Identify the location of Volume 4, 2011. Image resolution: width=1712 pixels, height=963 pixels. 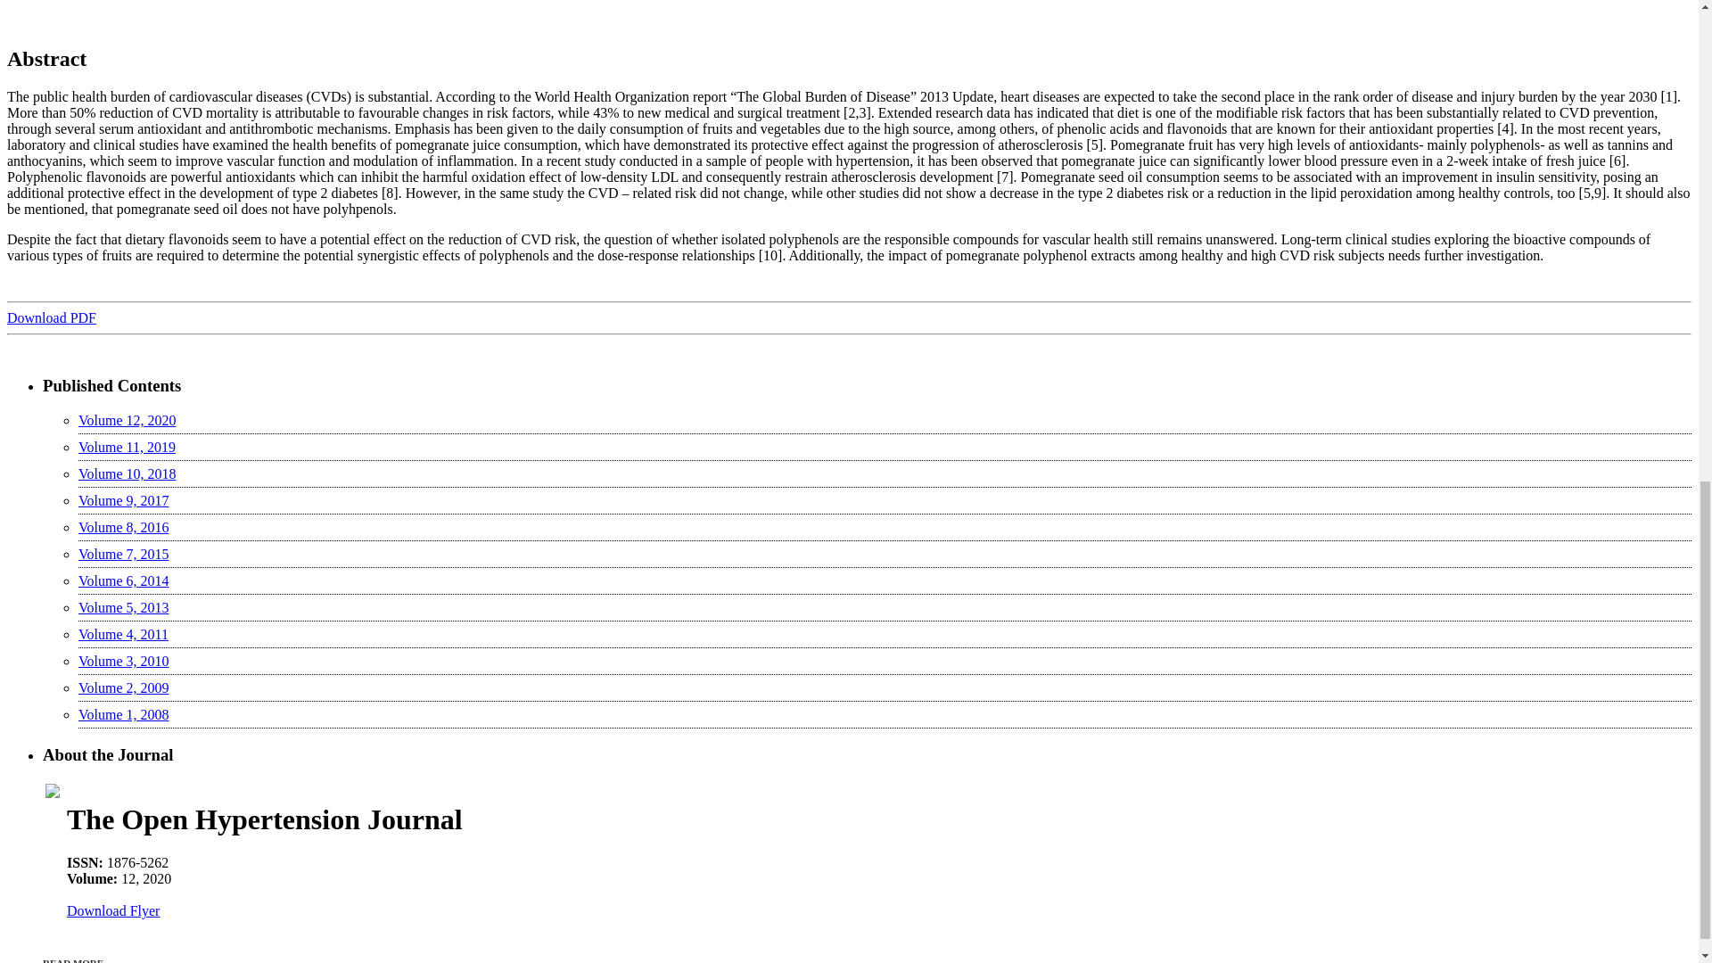
(123, 635).